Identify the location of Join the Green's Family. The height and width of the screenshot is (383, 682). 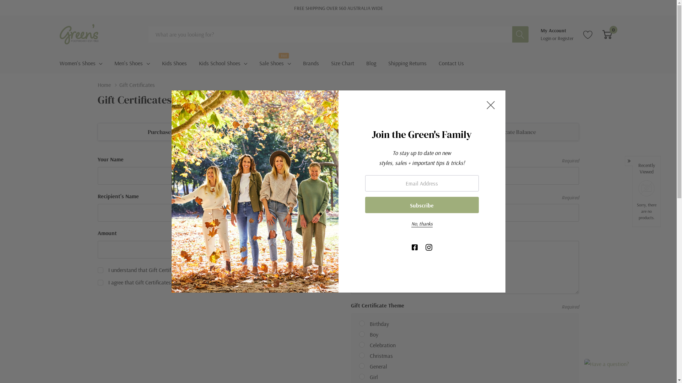
(255, 191).